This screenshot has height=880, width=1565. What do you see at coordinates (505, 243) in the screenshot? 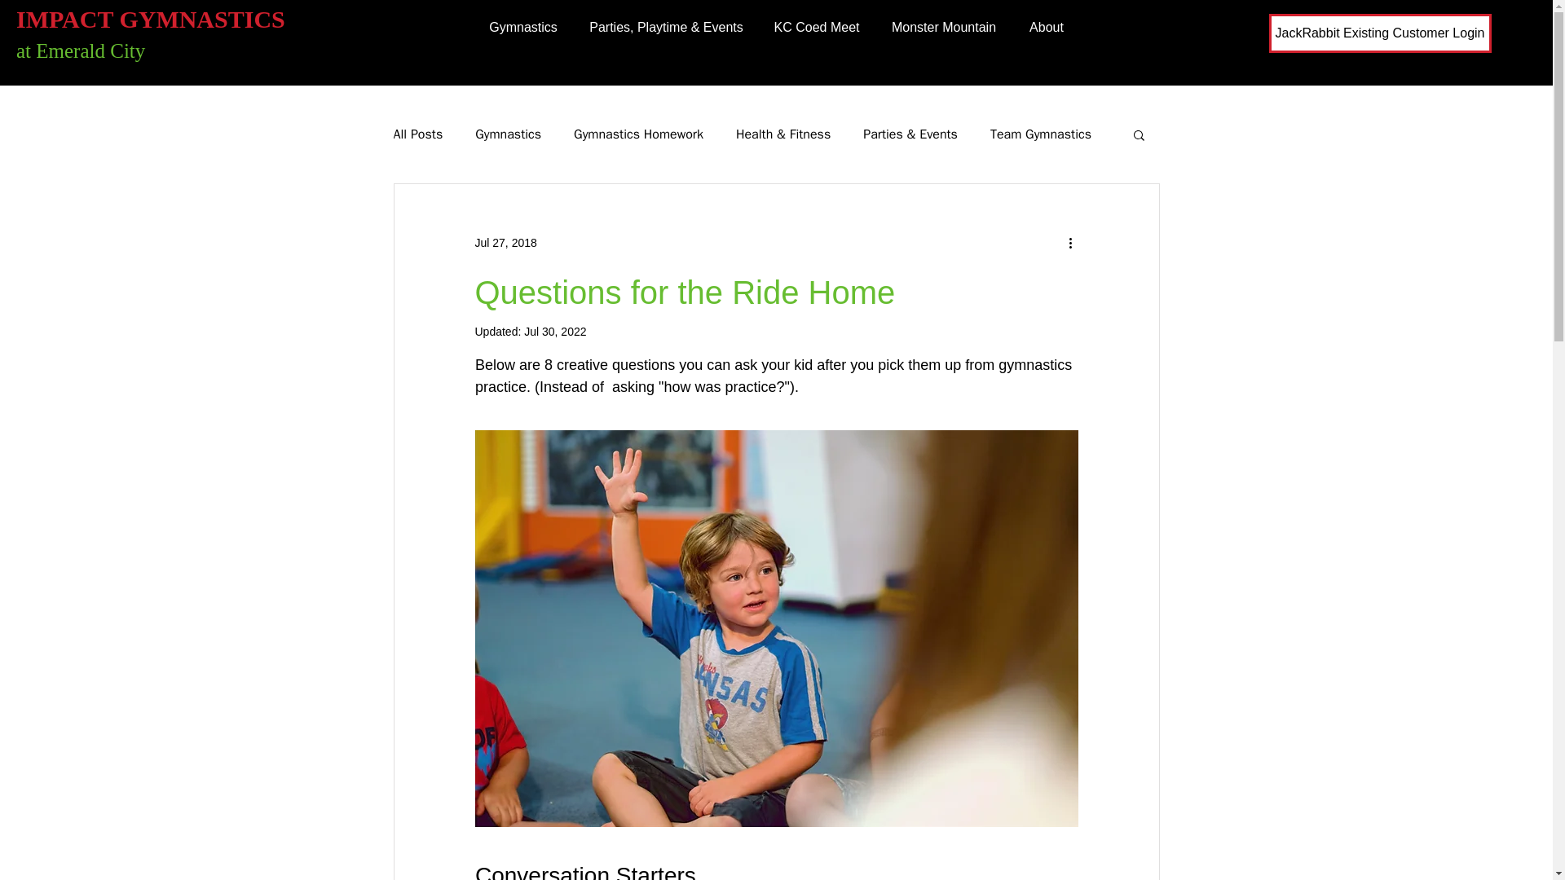
I see `Jul 27, 2018` at bounding box center [505, 243].